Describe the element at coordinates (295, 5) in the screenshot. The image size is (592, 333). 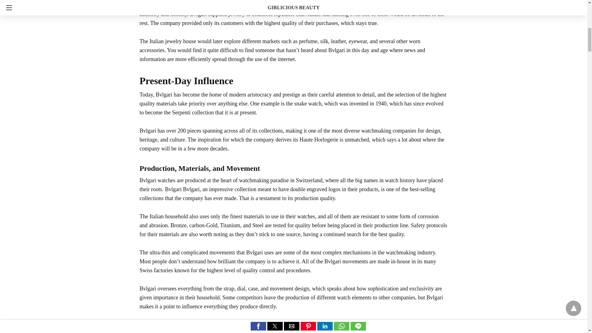
I see `Bvlgari mens watch` at that location.